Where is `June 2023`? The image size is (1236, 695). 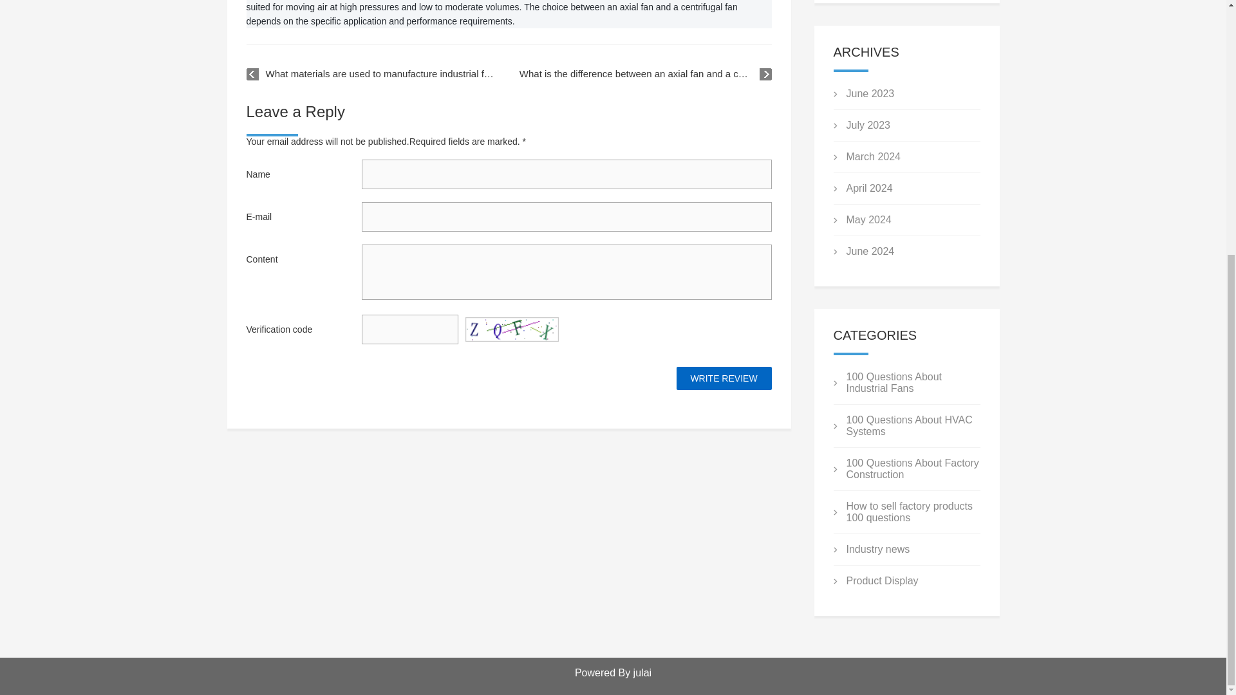 June 2023 is located at coordinates (869, 94).